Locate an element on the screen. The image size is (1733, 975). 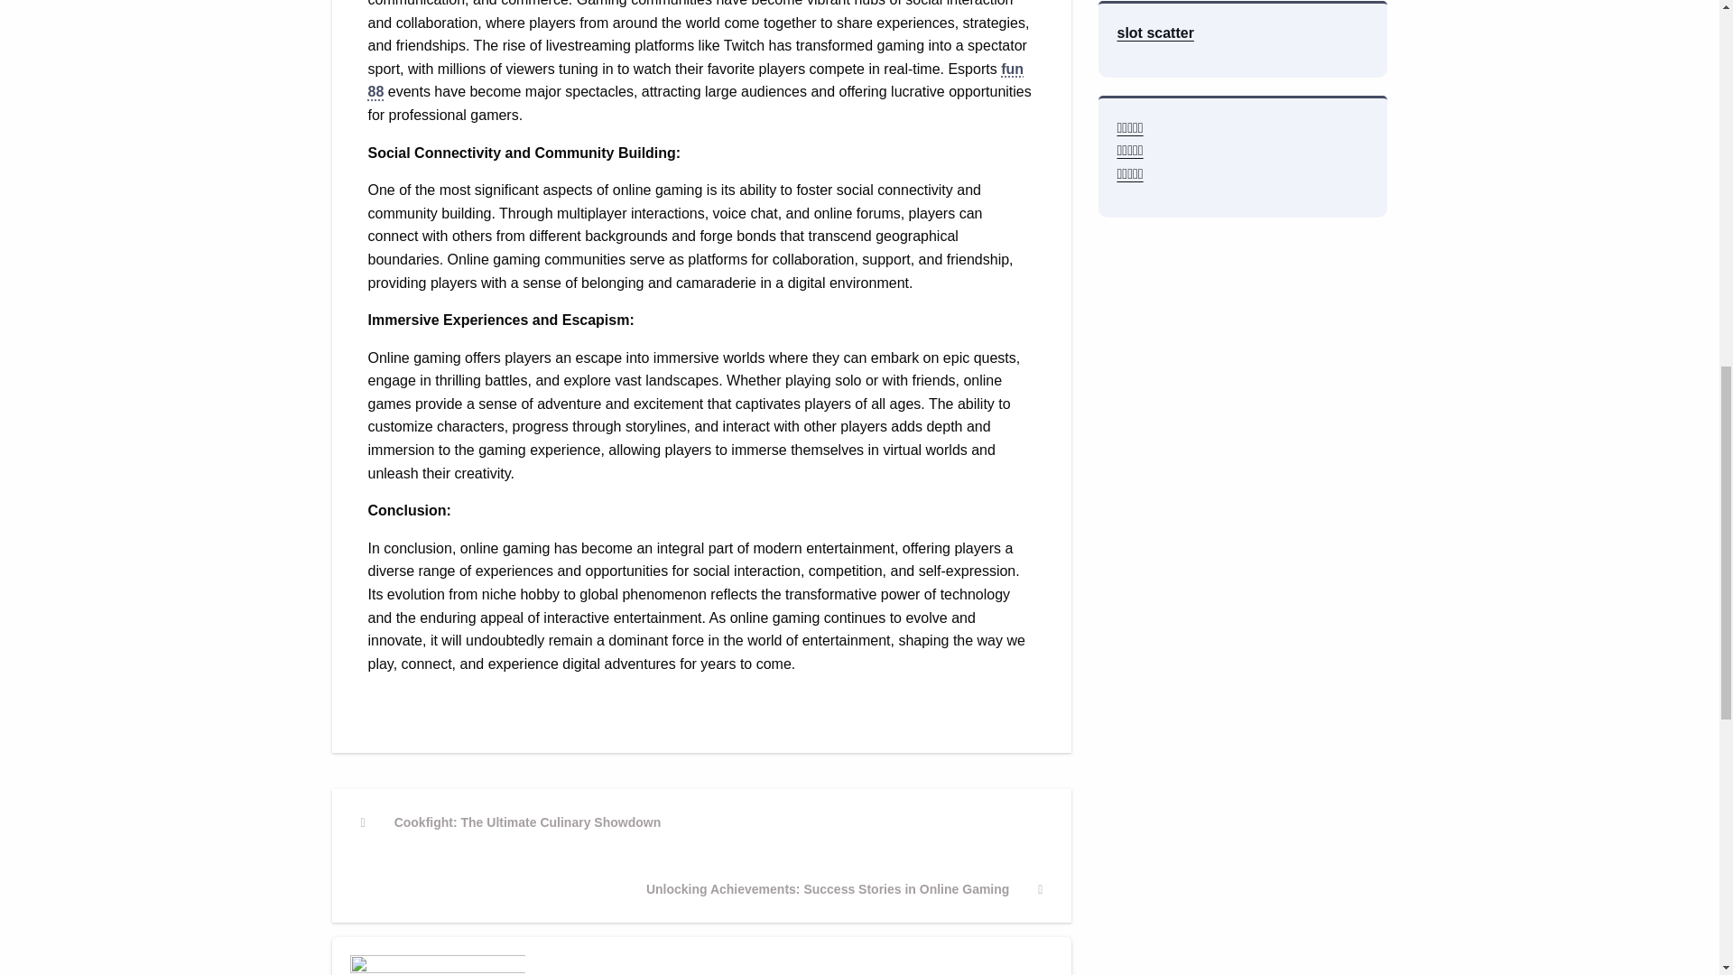
fun 88 is located at coordinates (511, 822).